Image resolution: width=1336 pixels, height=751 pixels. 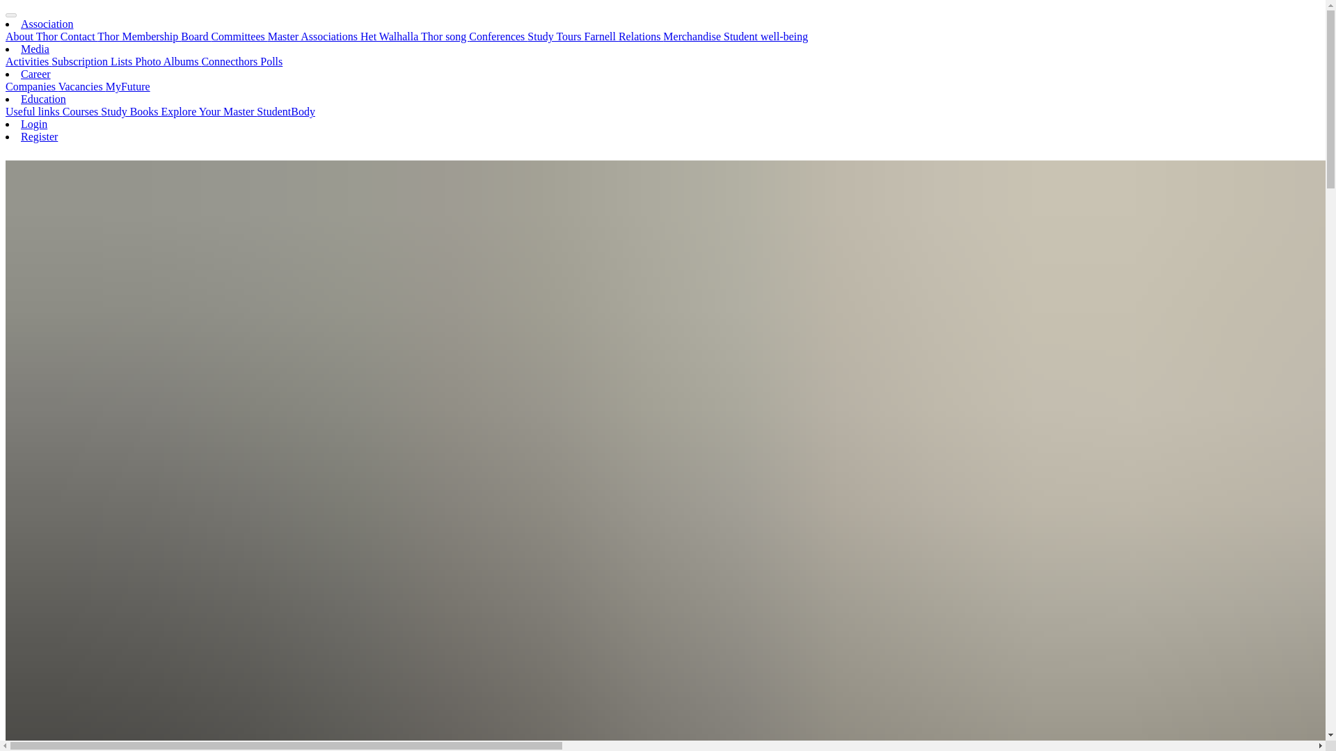 I want to click on Thor song, so click(x=444, y=36).